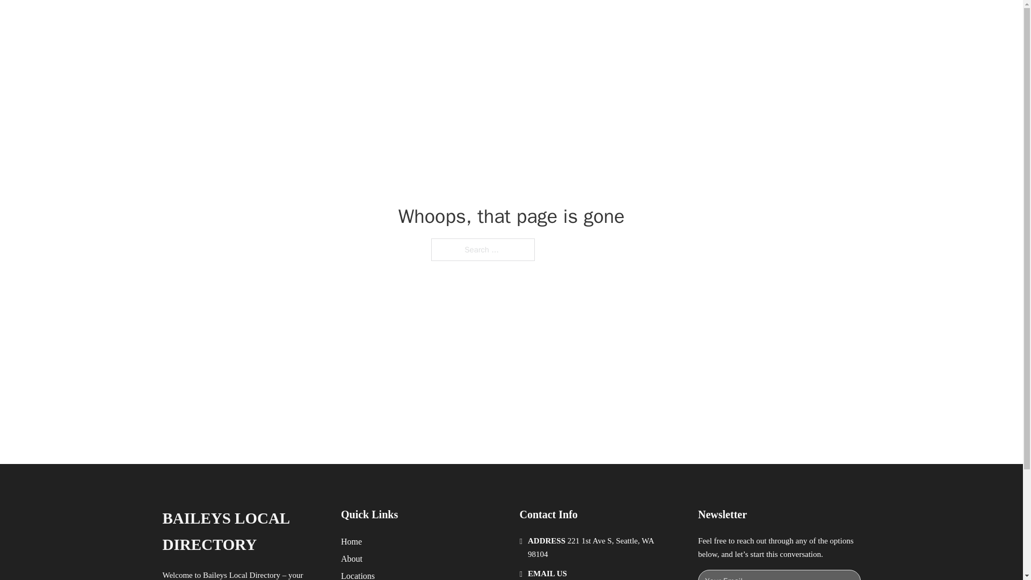  I want to click on About, so click(352, 559).